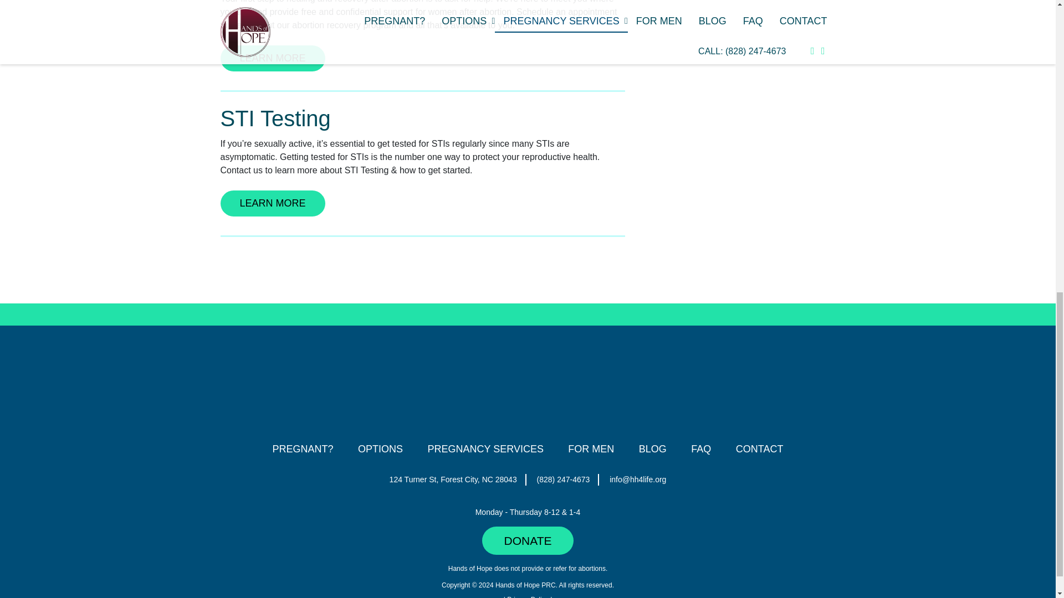  Describe the element at coordinates (653, 448) in the screenshot. I see `BLOG` at that location.